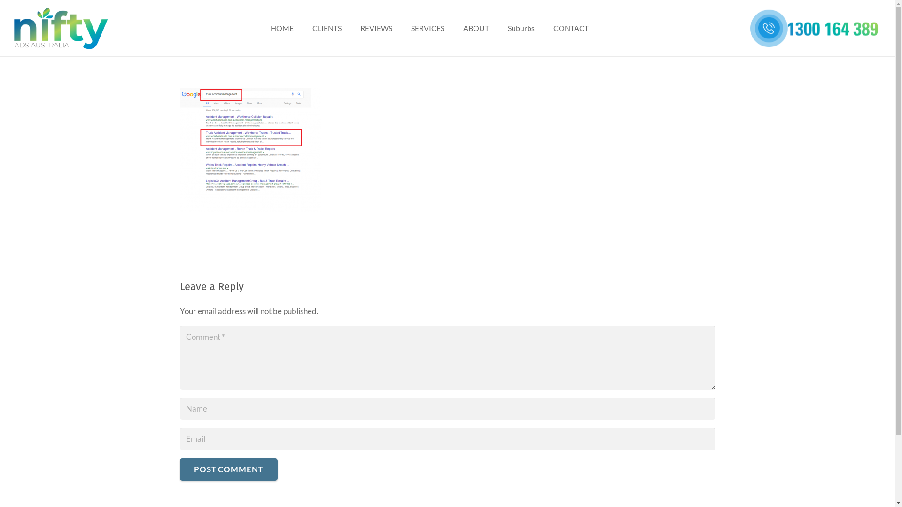 Image resolution: width=902 pixels, height=507 pixels. What do you see at coordinates (376, 28) in the screenshot?
I see `REVIEWS` at bounding box center [376, 28].